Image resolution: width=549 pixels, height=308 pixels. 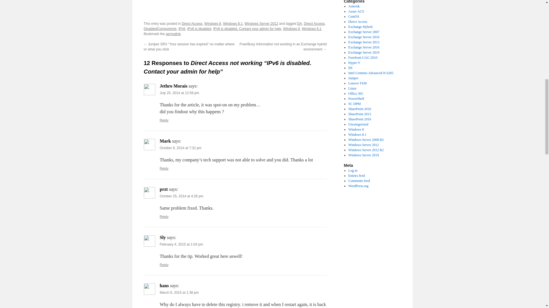 What do you see at coordinates (164, 120) in the screenshot?
I see `Reply` at bounding box center [164, 120].